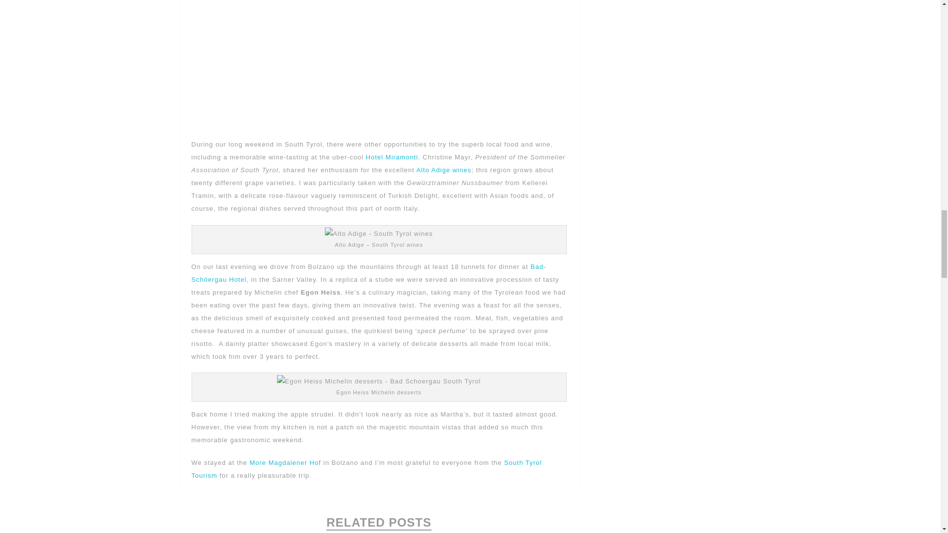 Image resolution: width=948 pixels, height=533 pixels. Describe the element at coordinates (443, 170) in the screenshot. I see `Alto Adige wines` at that location.